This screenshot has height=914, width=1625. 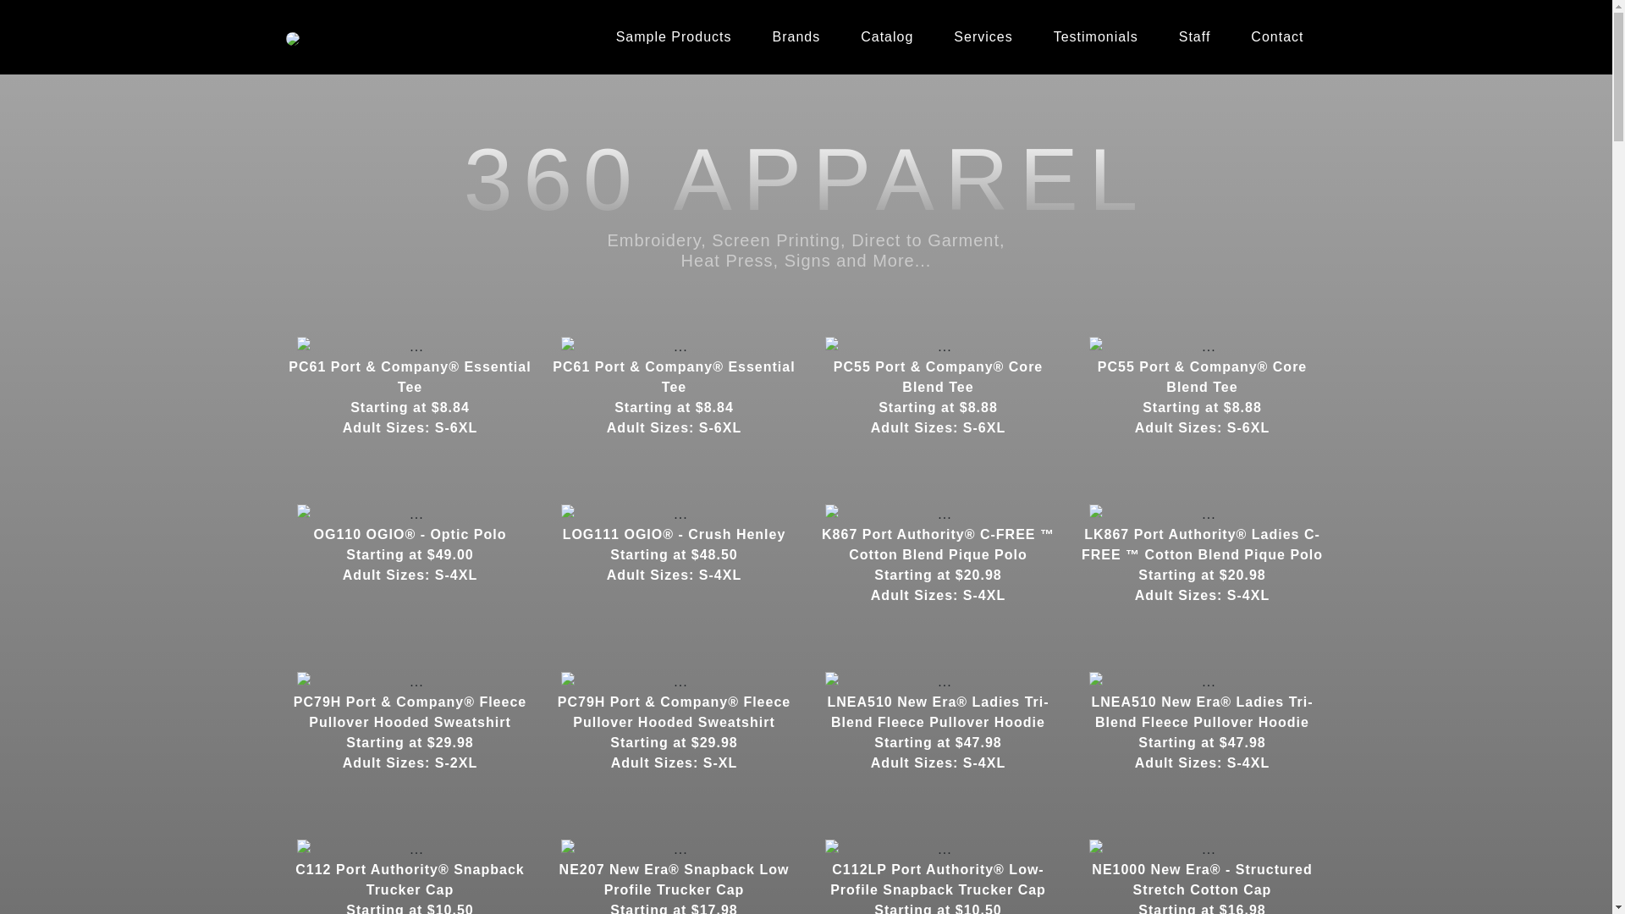 What do you see at coordinates (674, 37) in the screenshot?
I see `Sample Products` at bounding box center [674, 37].